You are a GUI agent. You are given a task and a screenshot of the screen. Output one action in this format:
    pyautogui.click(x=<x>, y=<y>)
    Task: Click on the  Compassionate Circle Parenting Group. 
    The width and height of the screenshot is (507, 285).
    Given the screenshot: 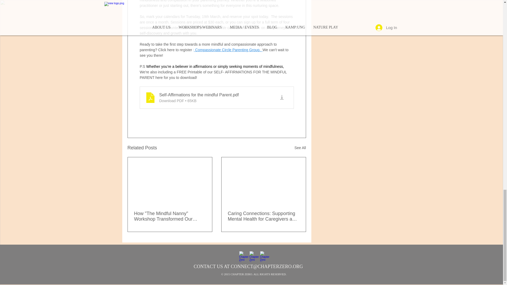 What is the action you would take?
    pyautogui.click(x=228, y=50)
    